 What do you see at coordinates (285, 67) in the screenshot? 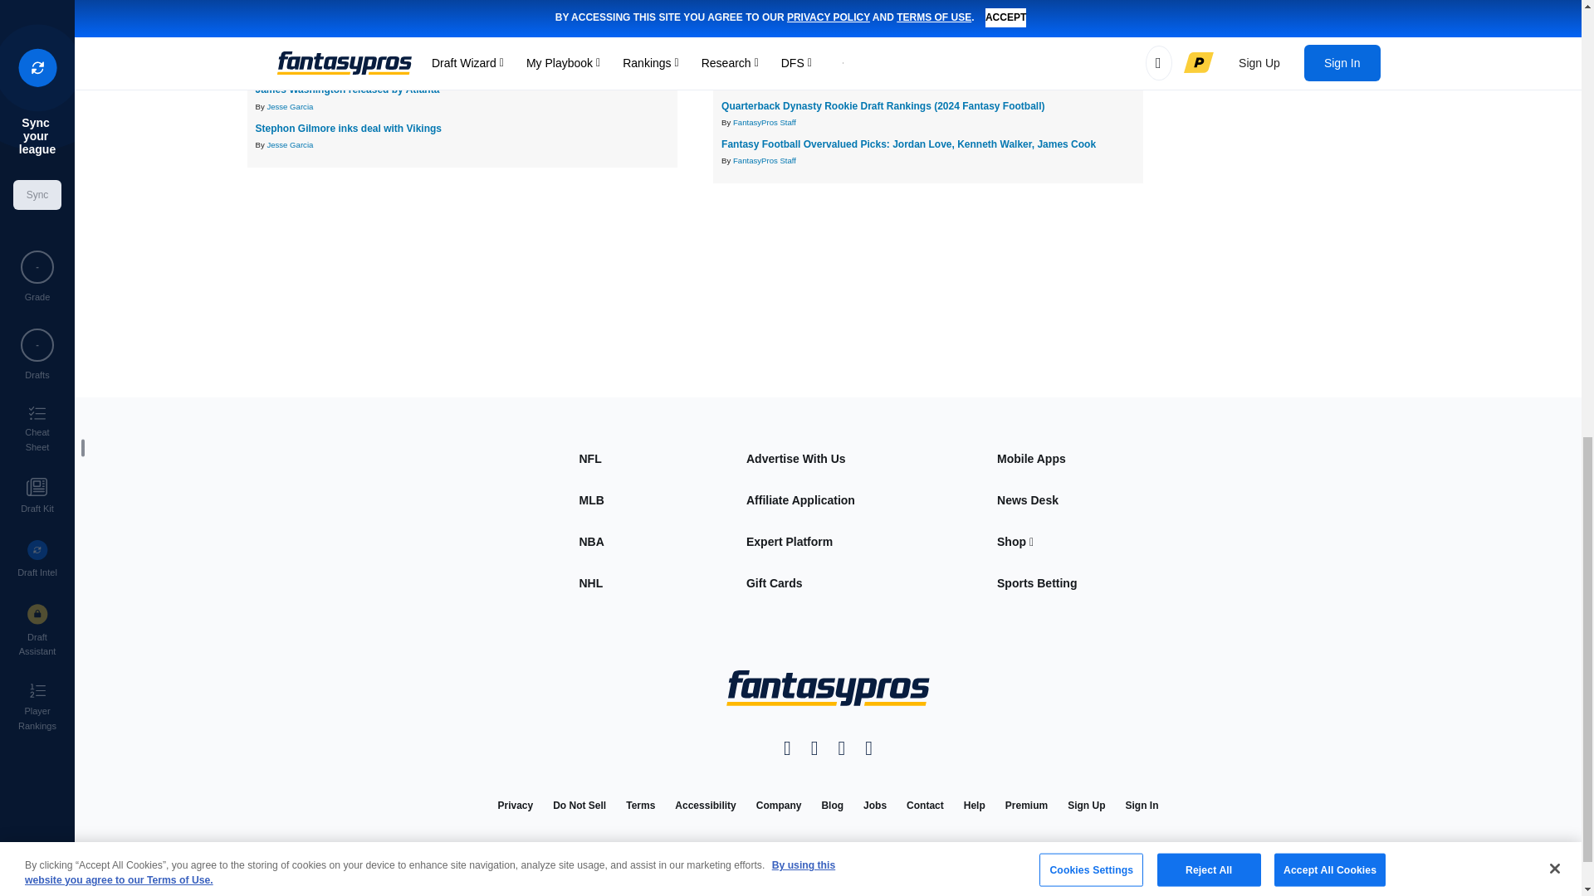
I see `Ari Koslow` at bounding box center [285, 67].